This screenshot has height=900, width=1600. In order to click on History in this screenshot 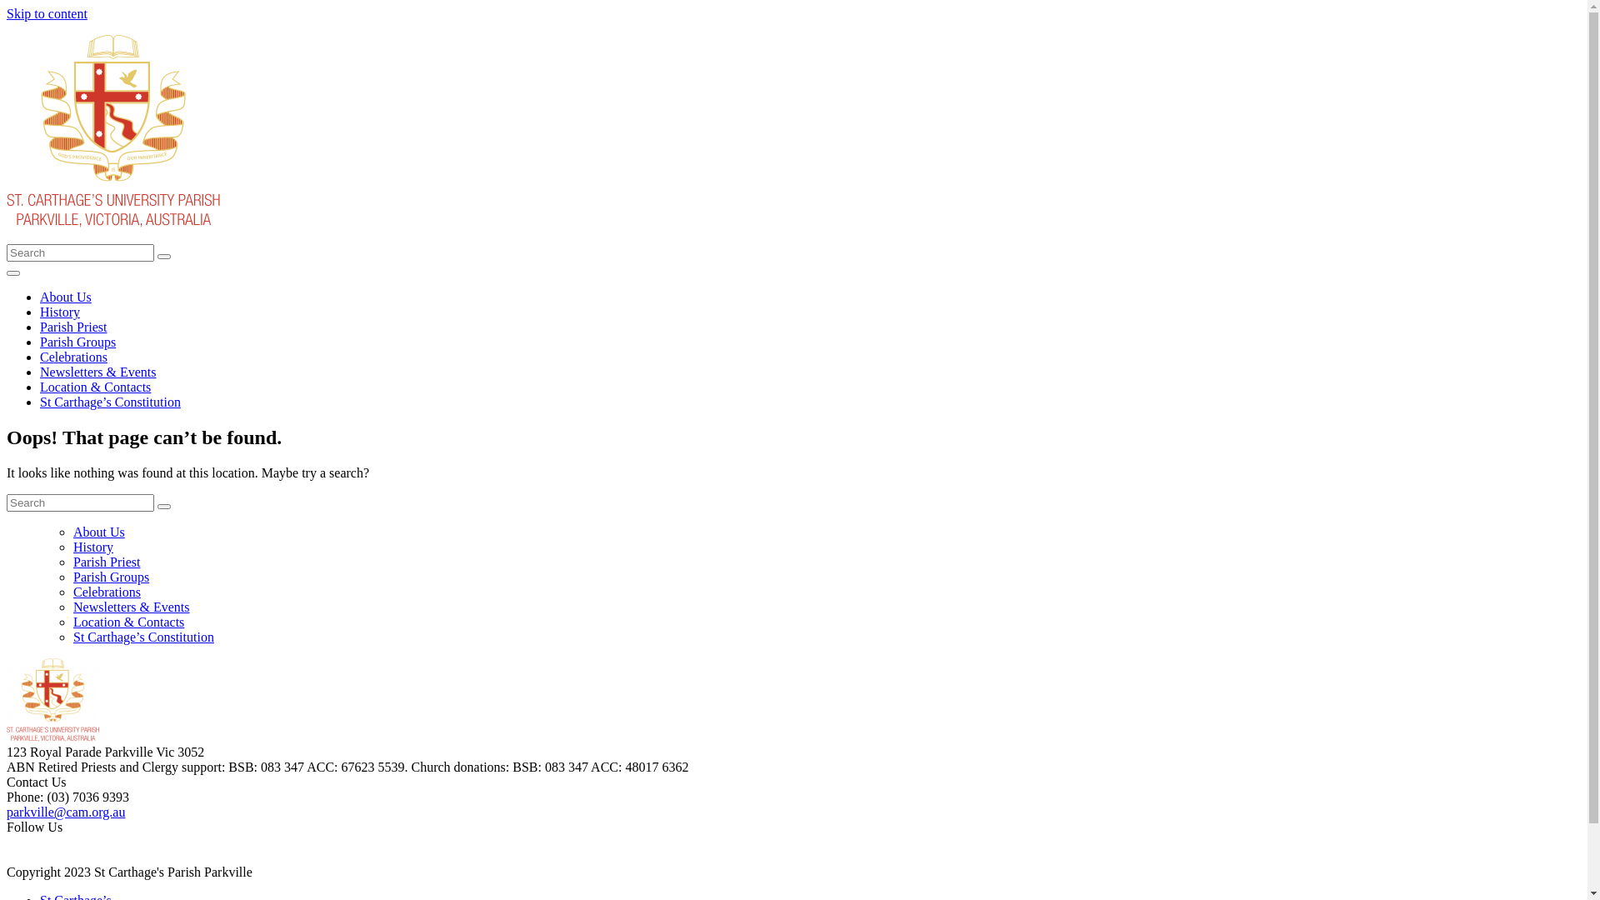, I will do `click(60, 312)`.